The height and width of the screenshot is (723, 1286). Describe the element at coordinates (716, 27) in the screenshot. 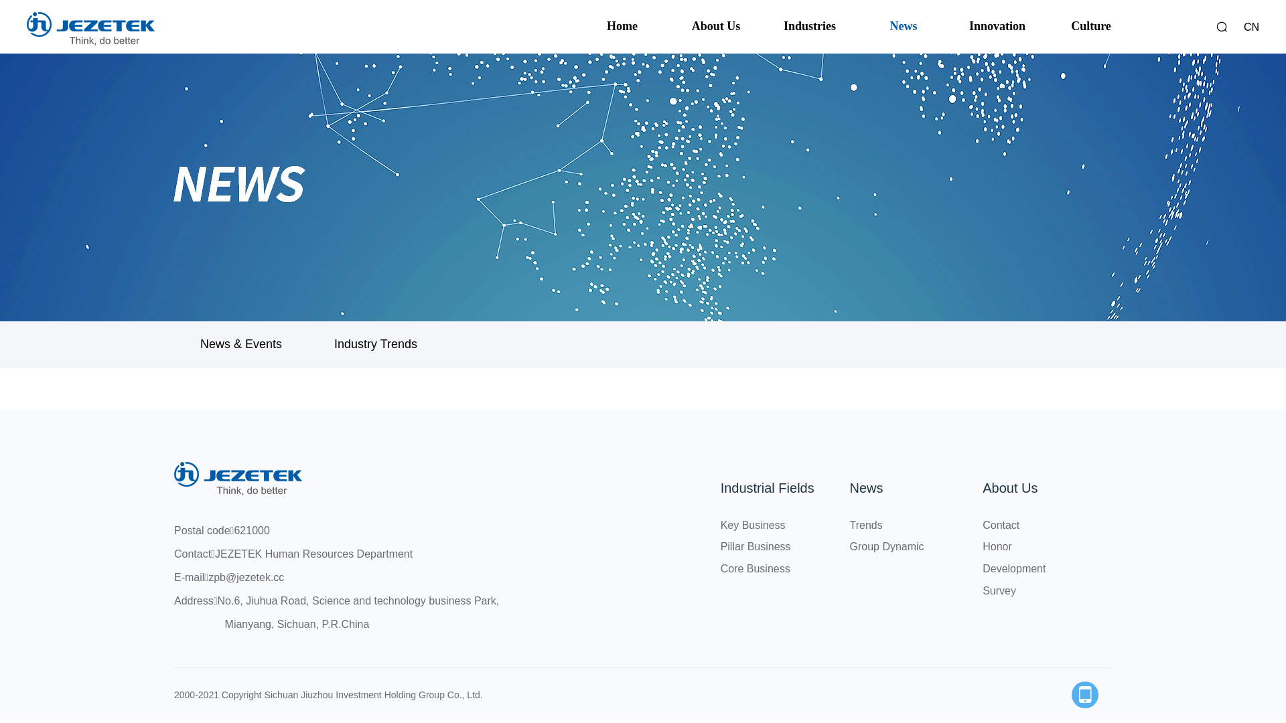

I see `About Us
About Us` at that location.